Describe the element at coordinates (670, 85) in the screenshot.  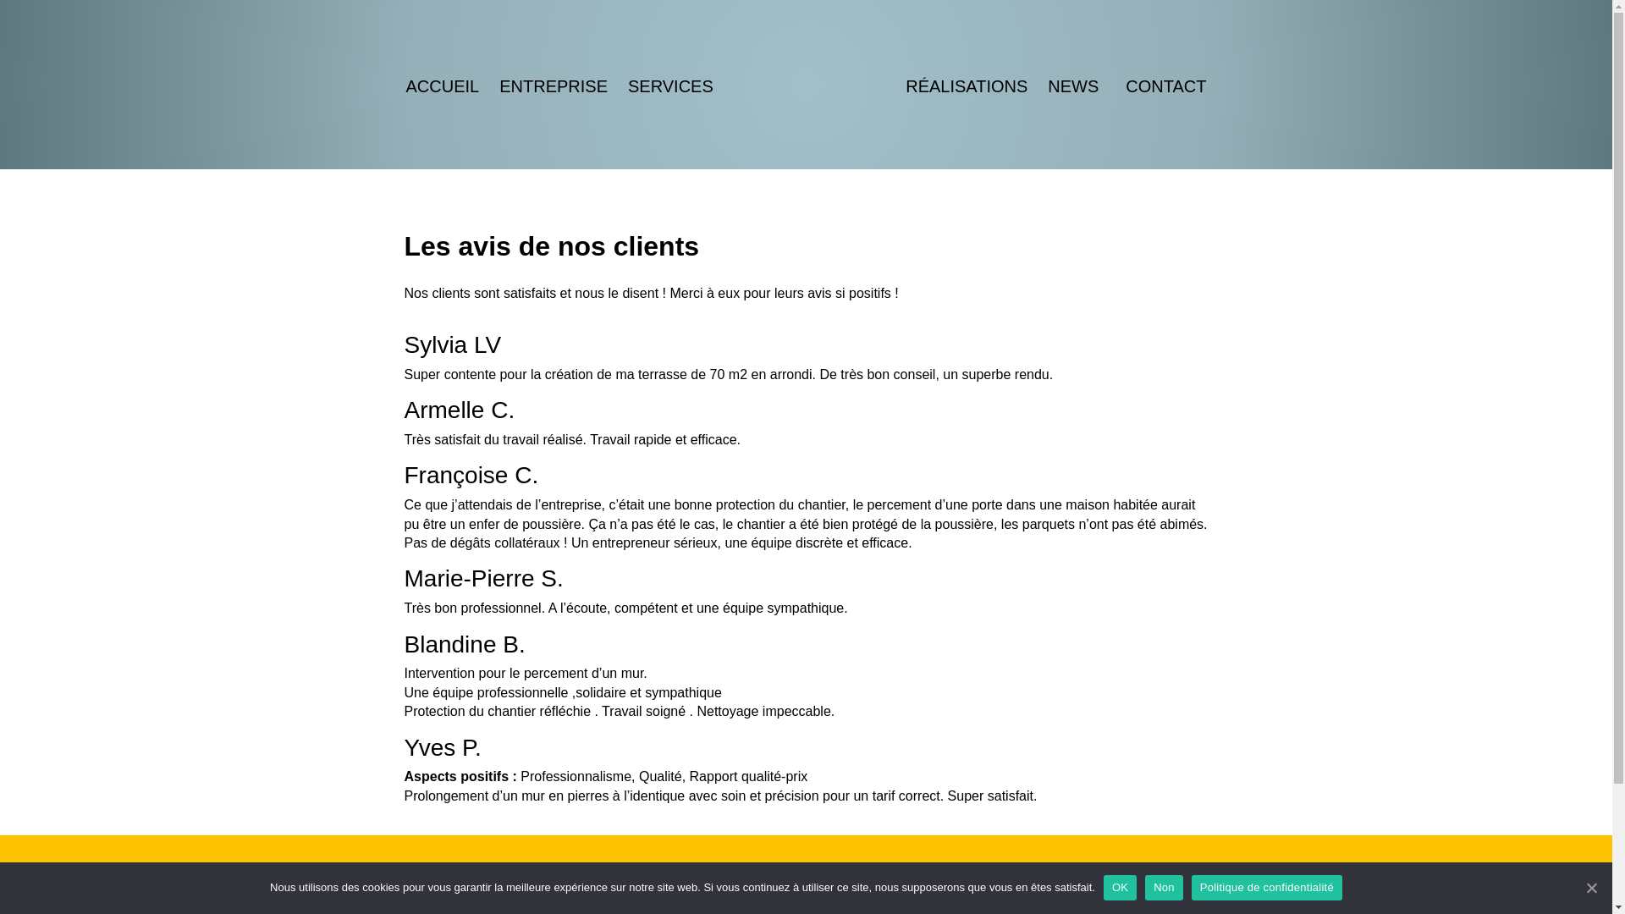
I see `SERVICES` at that location.